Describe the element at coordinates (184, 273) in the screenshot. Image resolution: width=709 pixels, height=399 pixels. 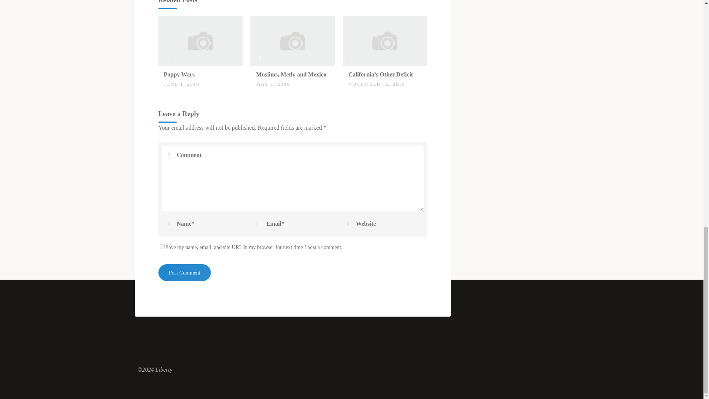
I see `Post Comment` at that location.